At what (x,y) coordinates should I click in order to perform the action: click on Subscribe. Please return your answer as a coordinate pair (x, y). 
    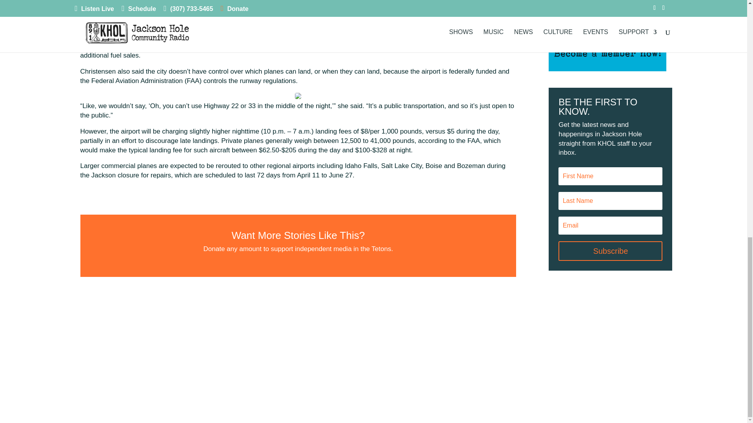
    Looking at the image, I should click on (610, 251).